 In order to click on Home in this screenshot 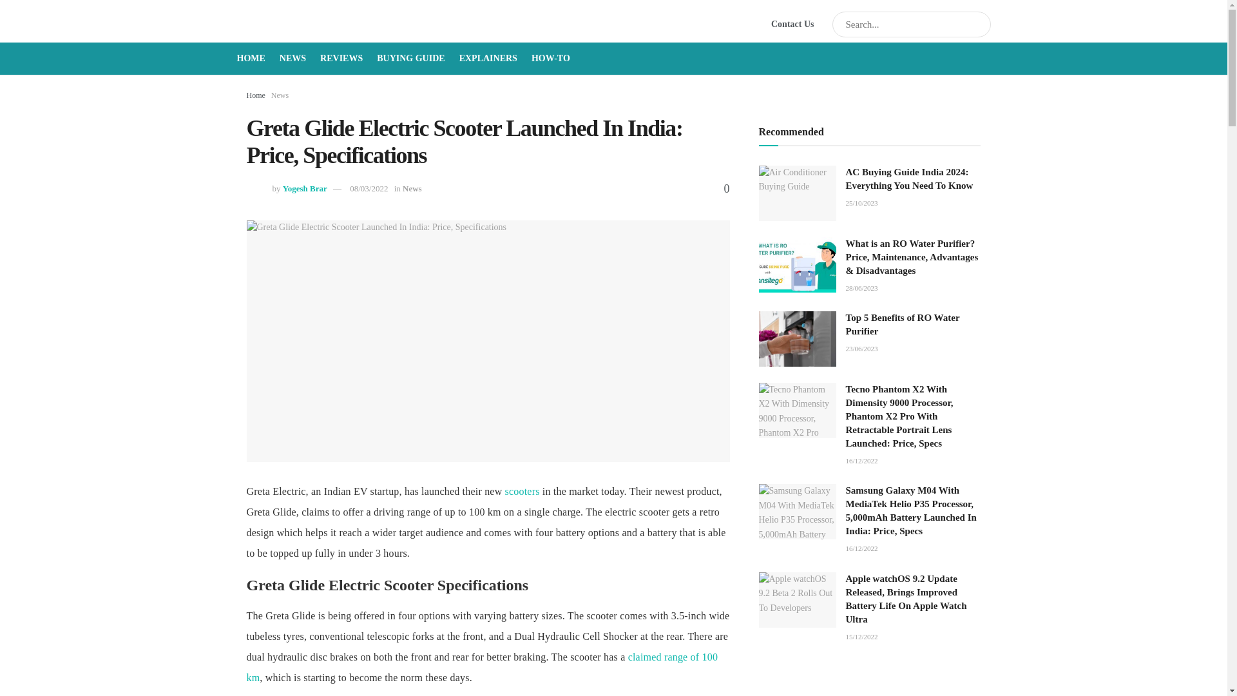, I will do `click(255, 95)`.